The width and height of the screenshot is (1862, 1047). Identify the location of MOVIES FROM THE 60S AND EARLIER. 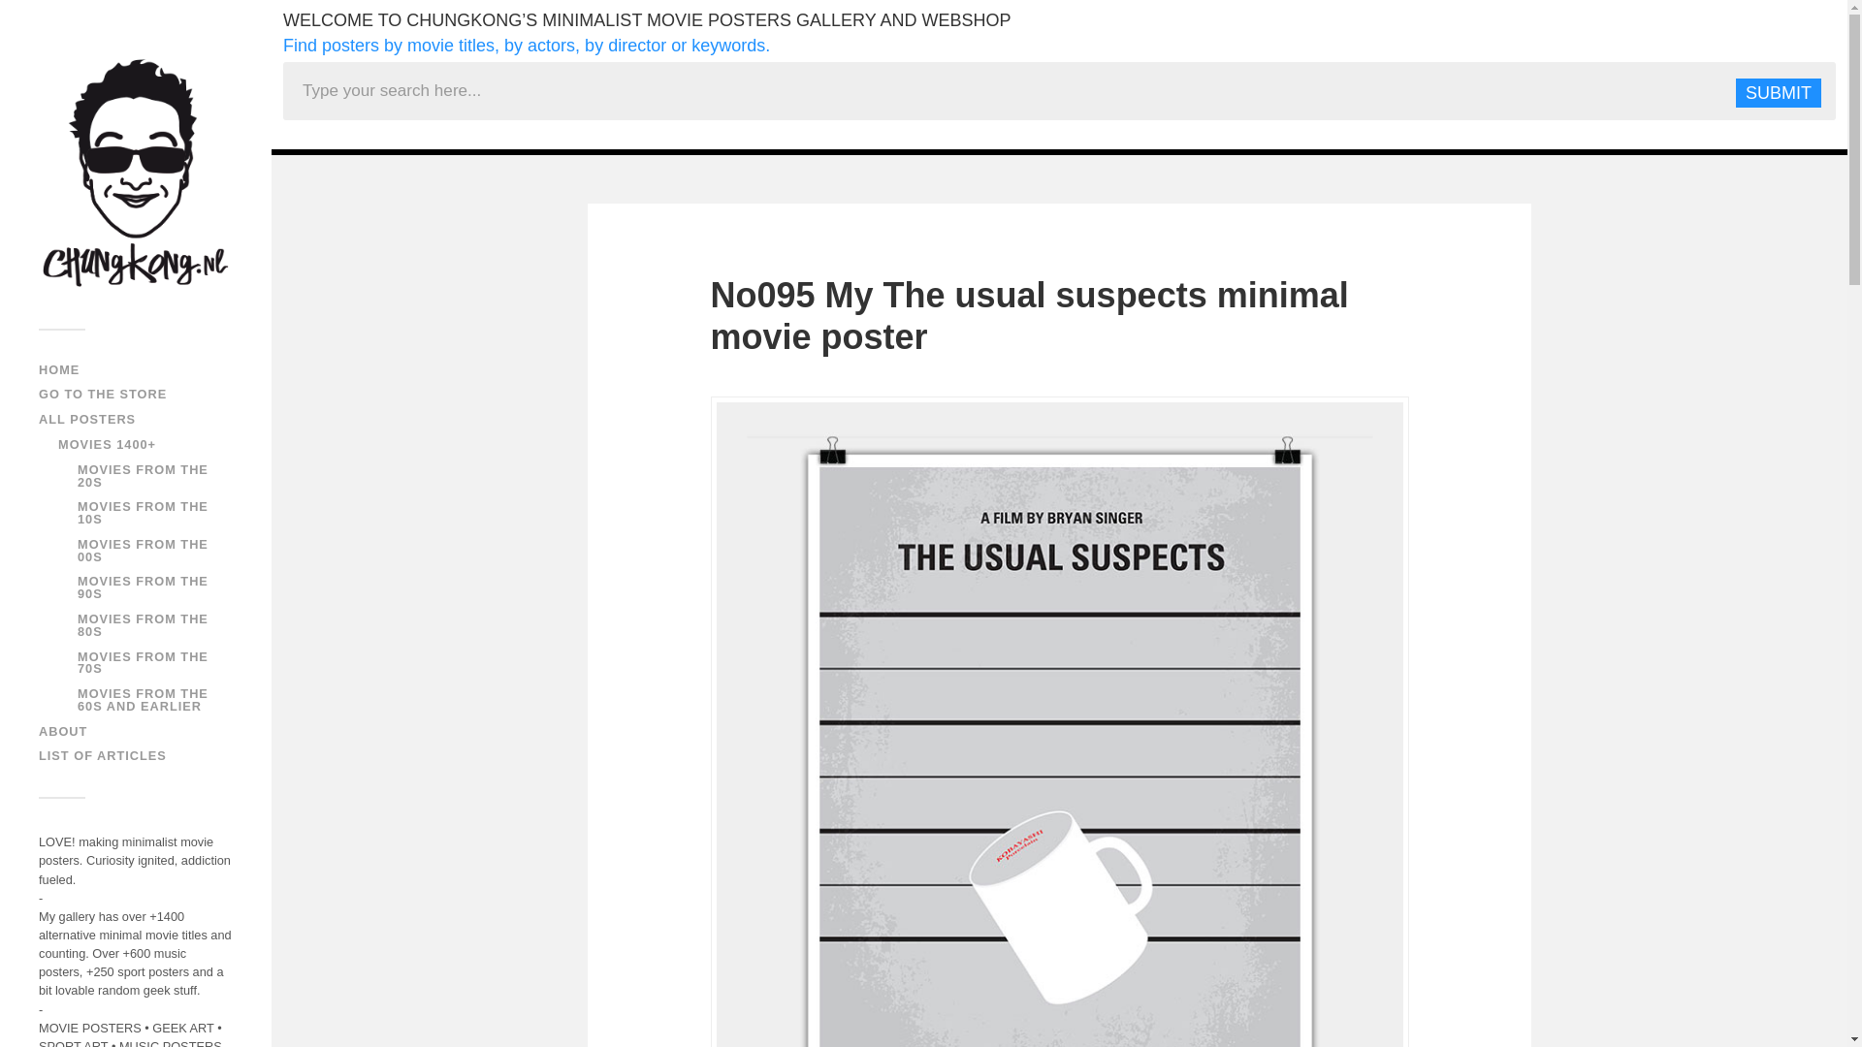
(144, 700).